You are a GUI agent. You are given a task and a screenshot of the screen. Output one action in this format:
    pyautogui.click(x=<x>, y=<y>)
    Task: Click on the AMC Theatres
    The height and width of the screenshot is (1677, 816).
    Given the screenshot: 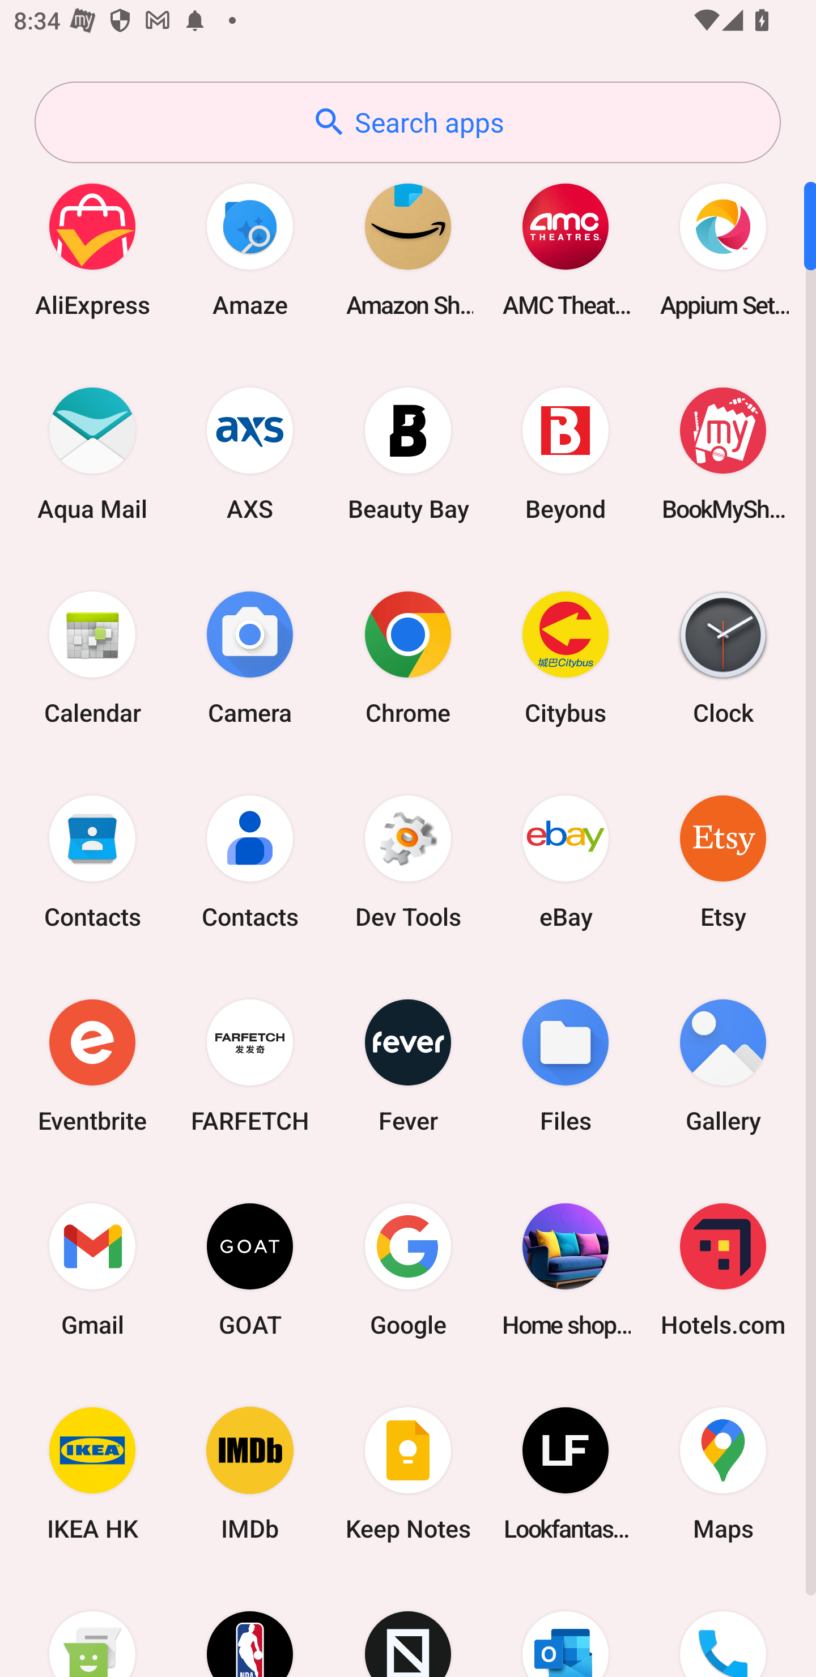 What is the action you would take?
    pyautogui.click(x=566, y=249)
    